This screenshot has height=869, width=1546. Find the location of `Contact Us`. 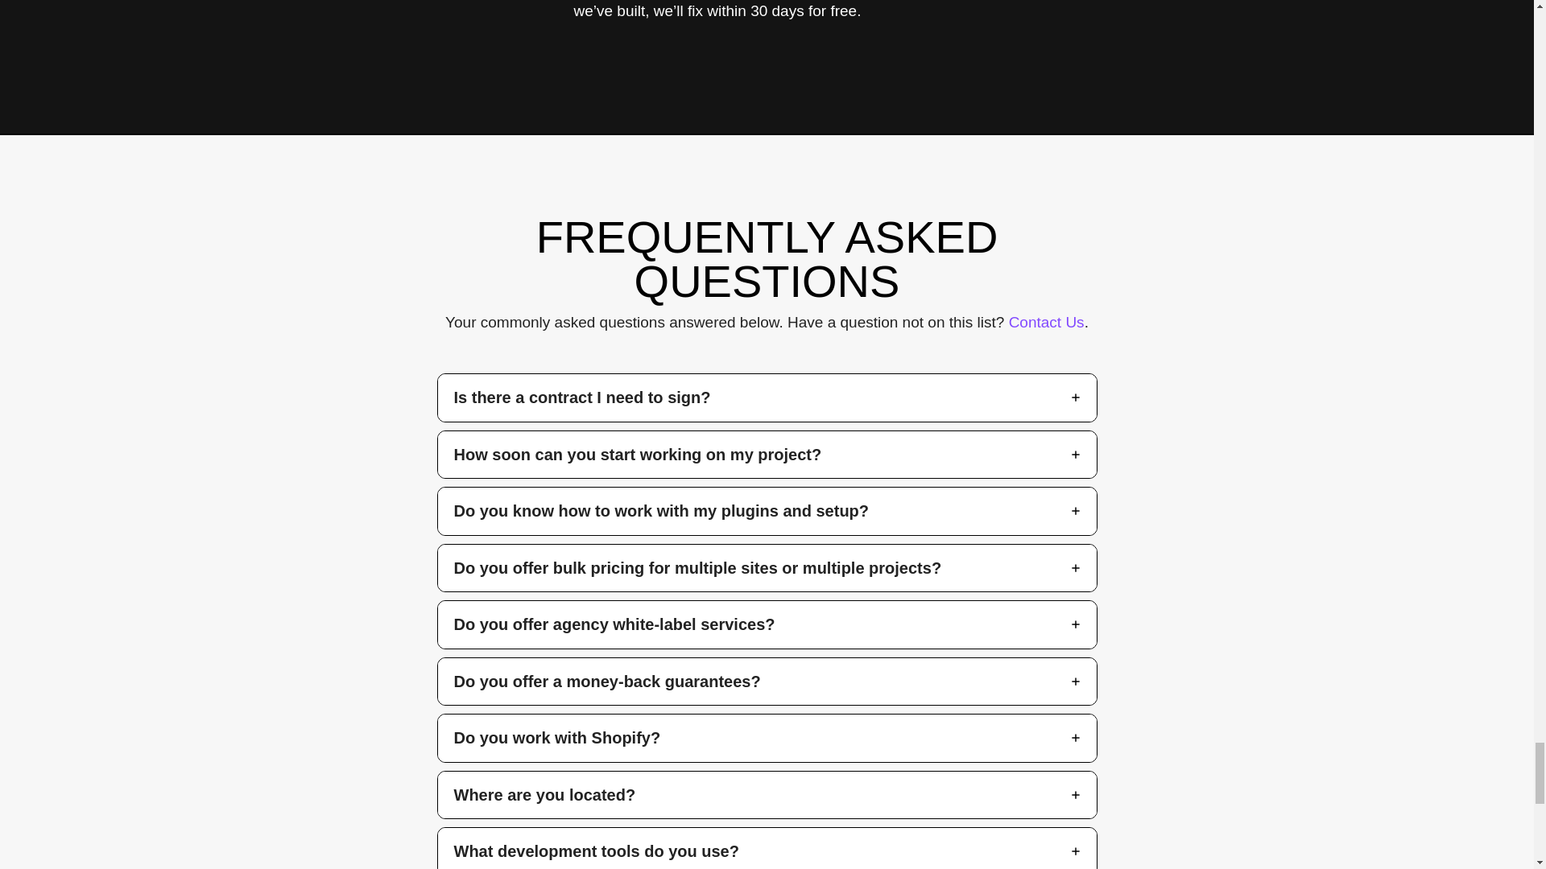

Contact Us is located at coordinates (1047, 322).